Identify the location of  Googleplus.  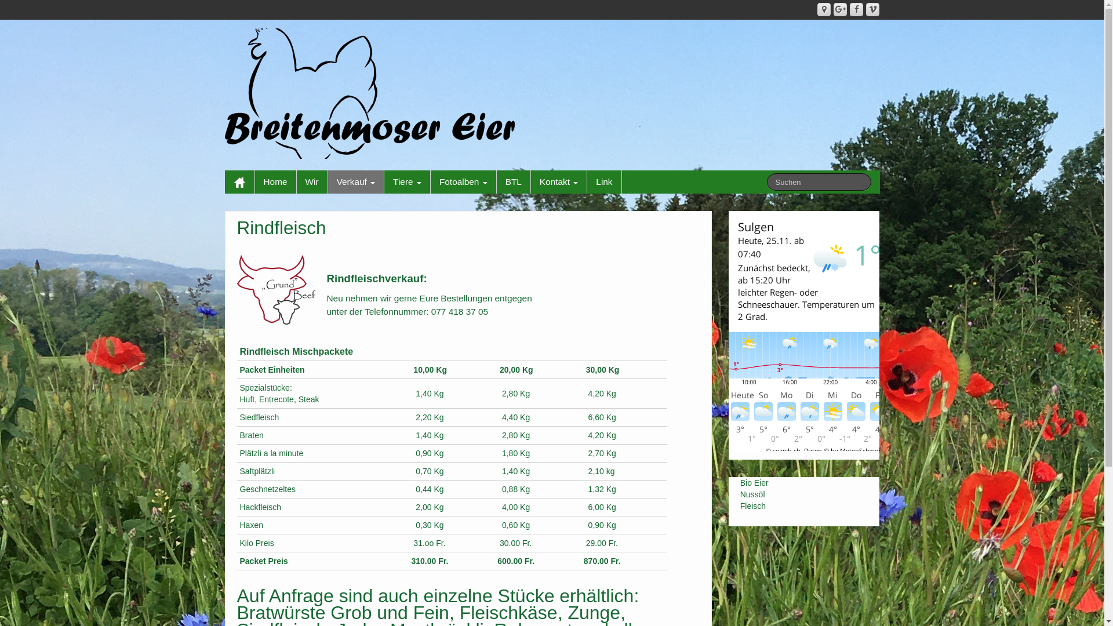
(841, 9).